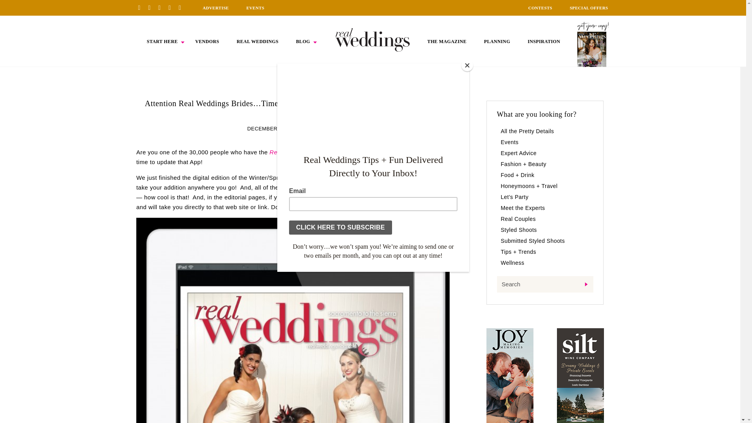 The image size is (752, 423). What do you see at coordinates (207, 42) in the screenshot?
I see `VENDORS` at bounding box center [207, 42].